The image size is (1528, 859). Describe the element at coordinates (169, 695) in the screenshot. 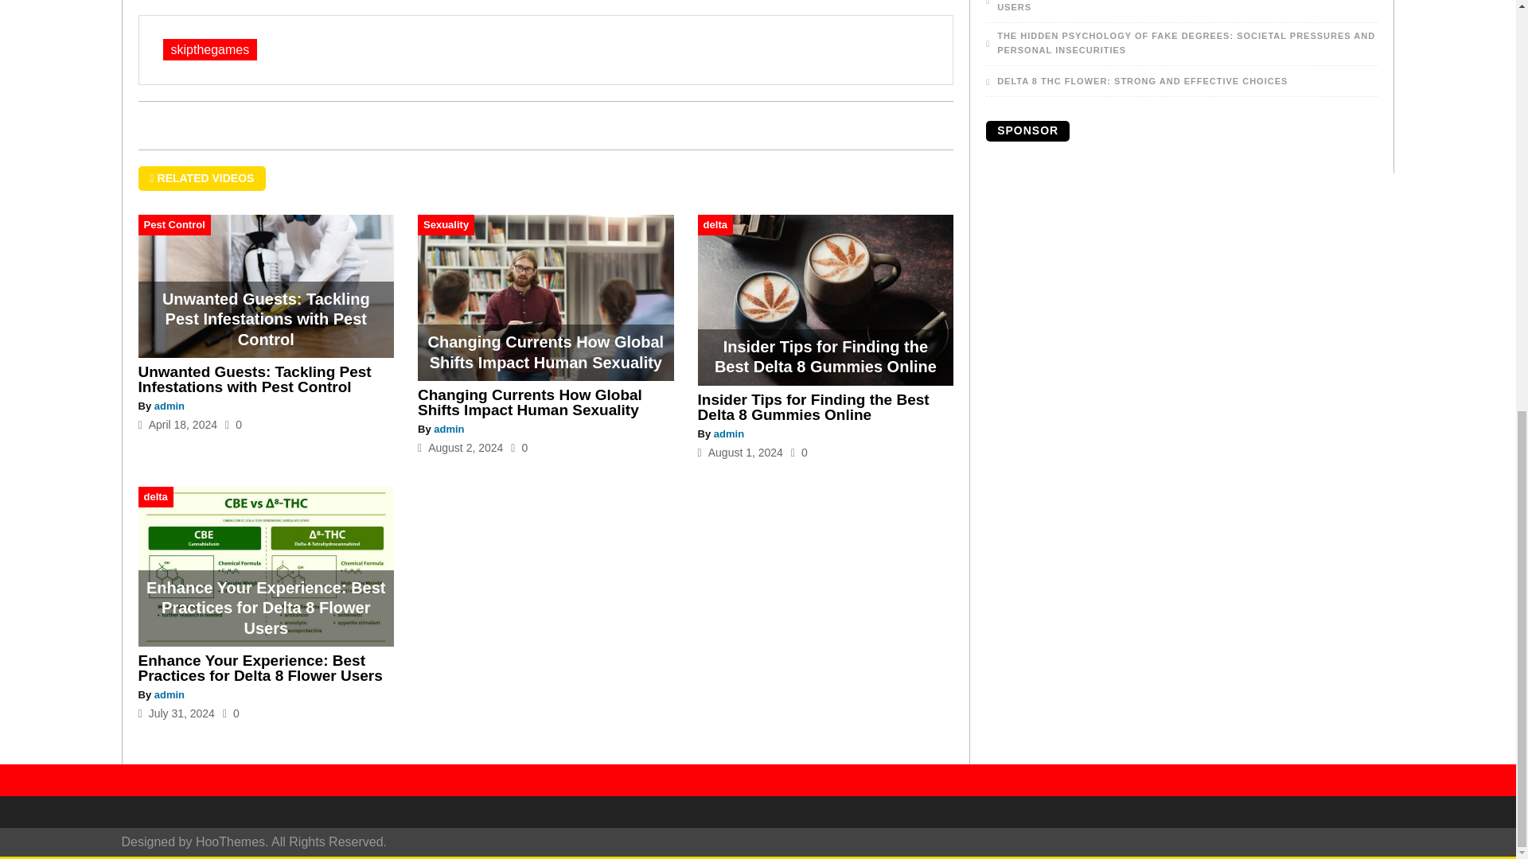

I see `Posts by admin` at that location.